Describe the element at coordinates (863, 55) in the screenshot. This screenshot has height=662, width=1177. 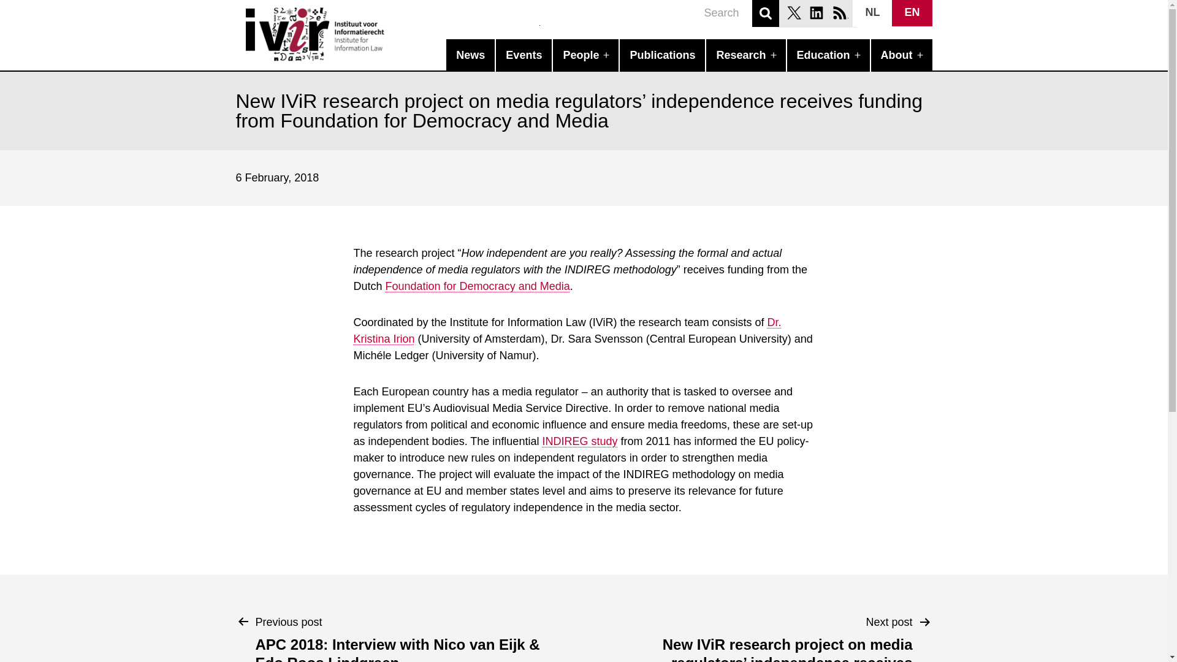
I see `Open menu` at that location.